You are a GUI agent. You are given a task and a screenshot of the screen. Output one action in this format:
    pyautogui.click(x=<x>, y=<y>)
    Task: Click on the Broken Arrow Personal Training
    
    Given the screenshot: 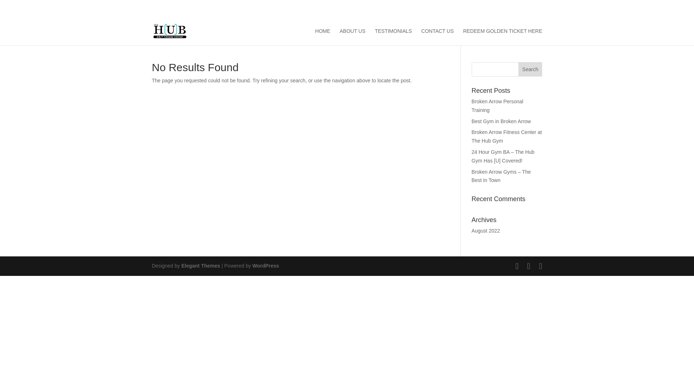 What is the action you would take?
    pyautogui.click(x=497, y=106)
    